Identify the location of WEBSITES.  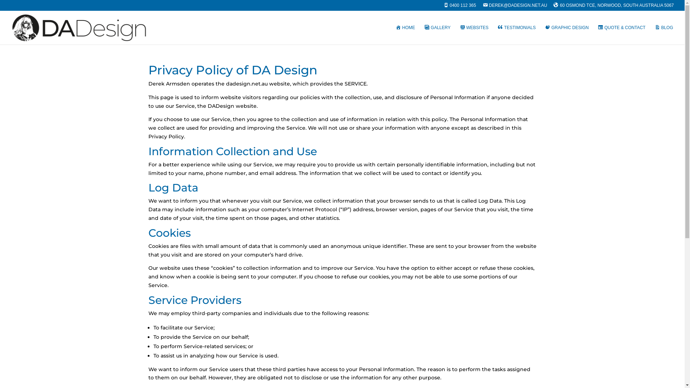
(474, 35).